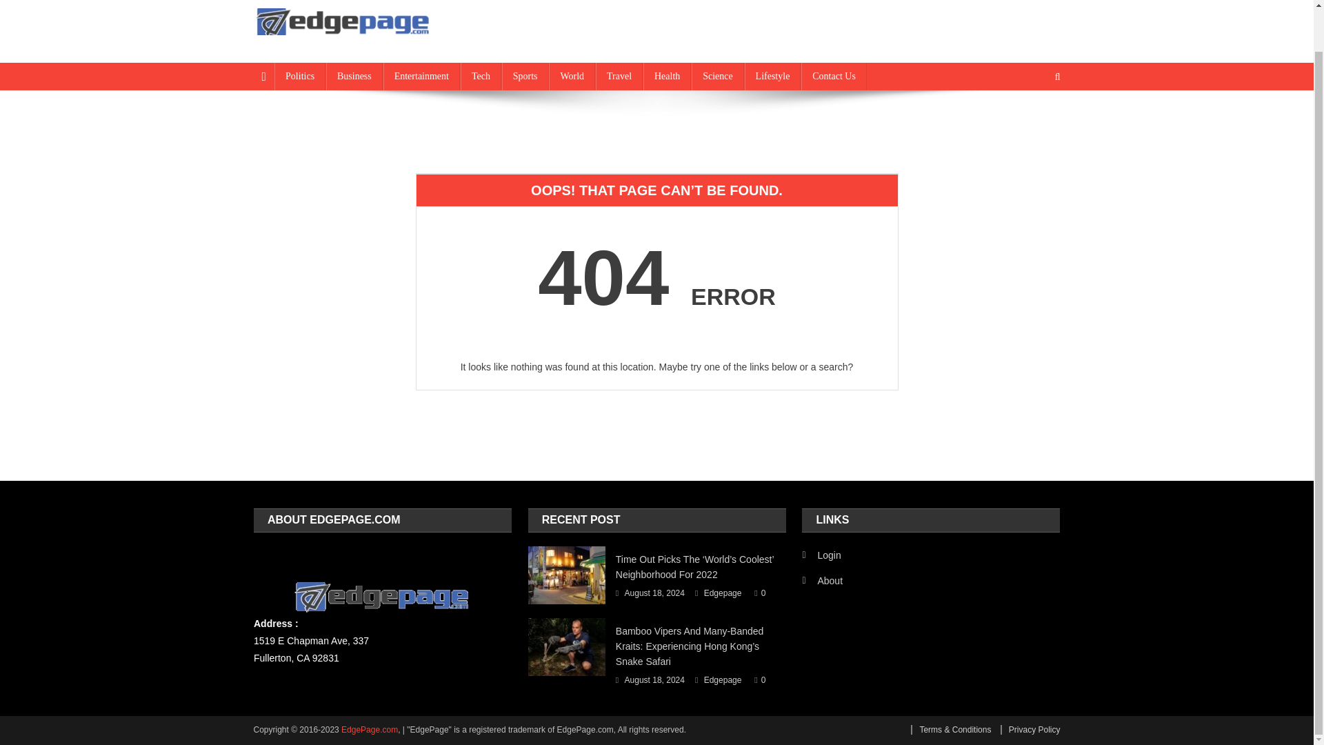 This screenshot has height=745, width=1324. Describe the element at coordinates (525, 76) in the screenshot. I see `Sports` at that location.